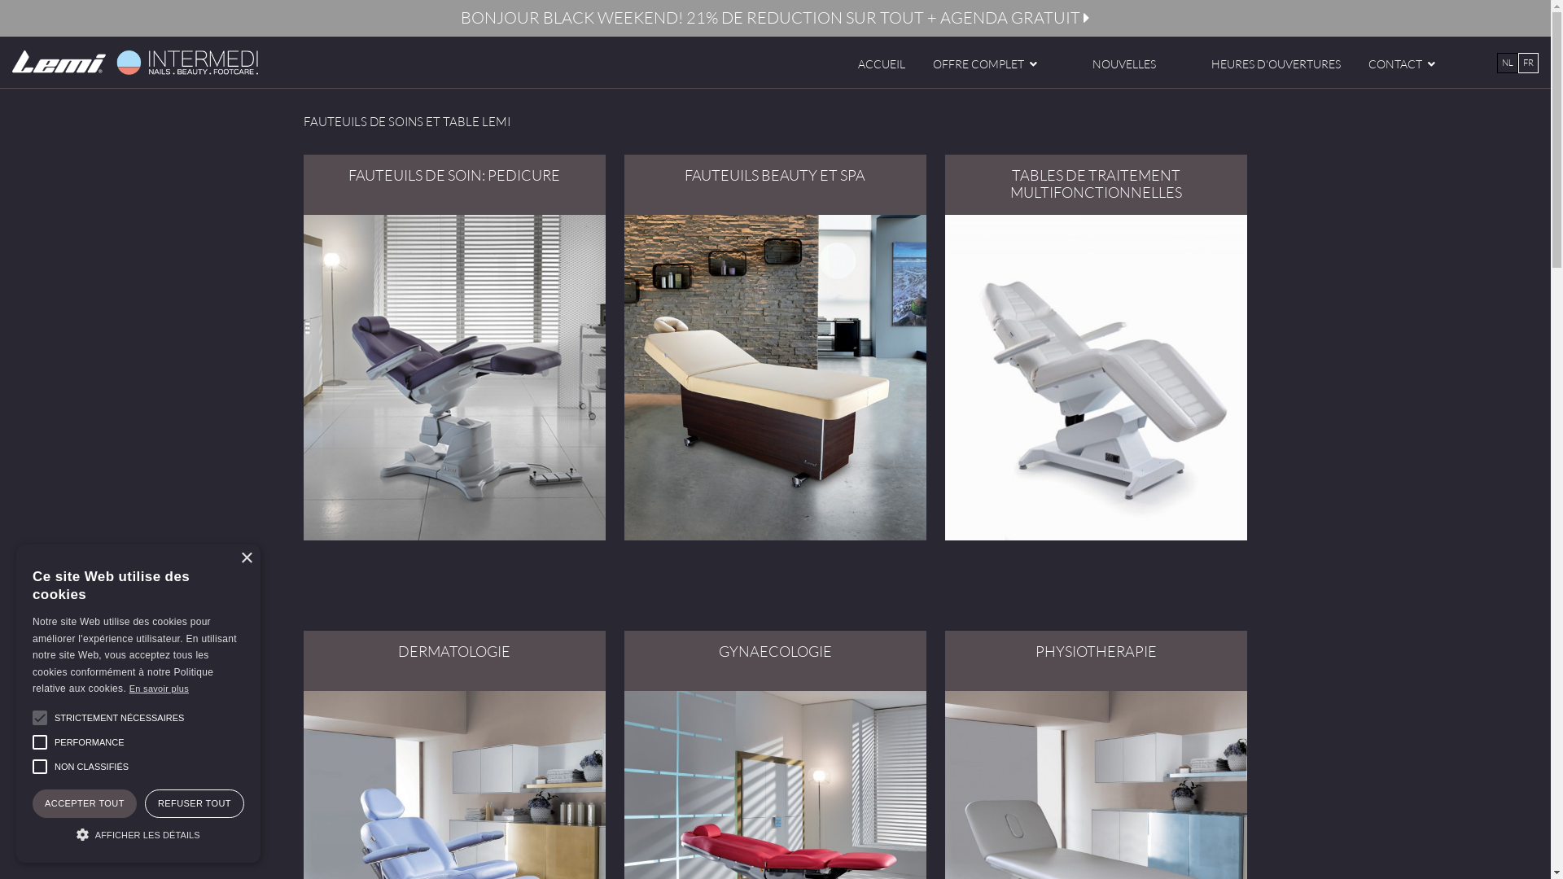 Image resolution: width=1563 pixels, height=879 pixels. What do you see at coordinates (160, 689) in the screenshot?
I see `En savoir plus` at bounding box center [160, 689].